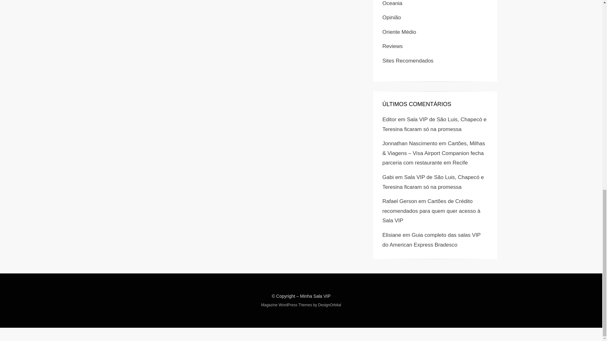 The width and height of the screenshot is (607, 341). Describe the element at coordinates (393, 46) in the screenshot. I see `Reviews` at that location.